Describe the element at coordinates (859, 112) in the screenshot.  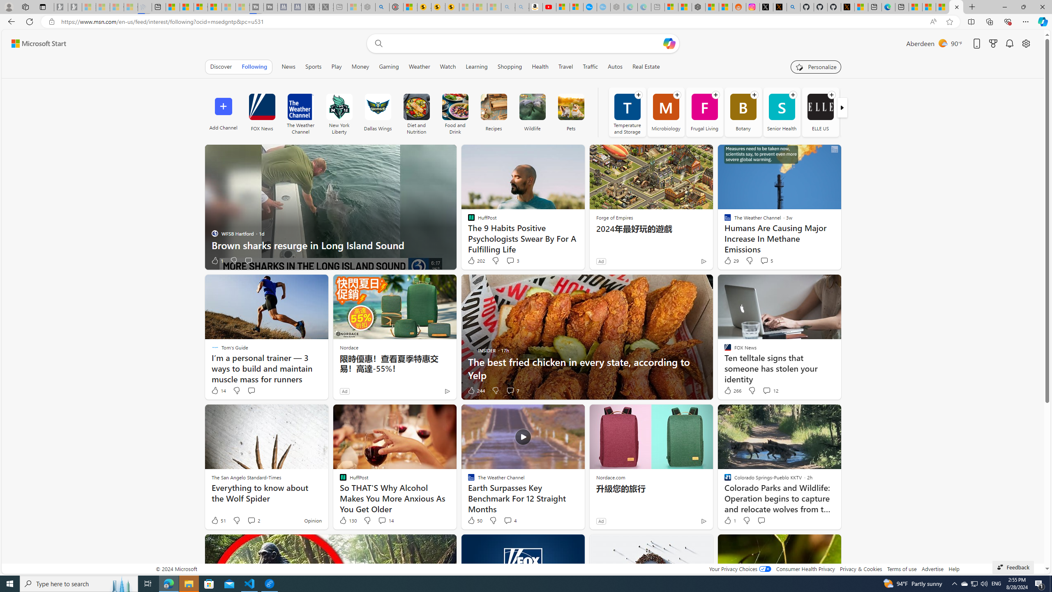
I see `SB Nation` at that location.